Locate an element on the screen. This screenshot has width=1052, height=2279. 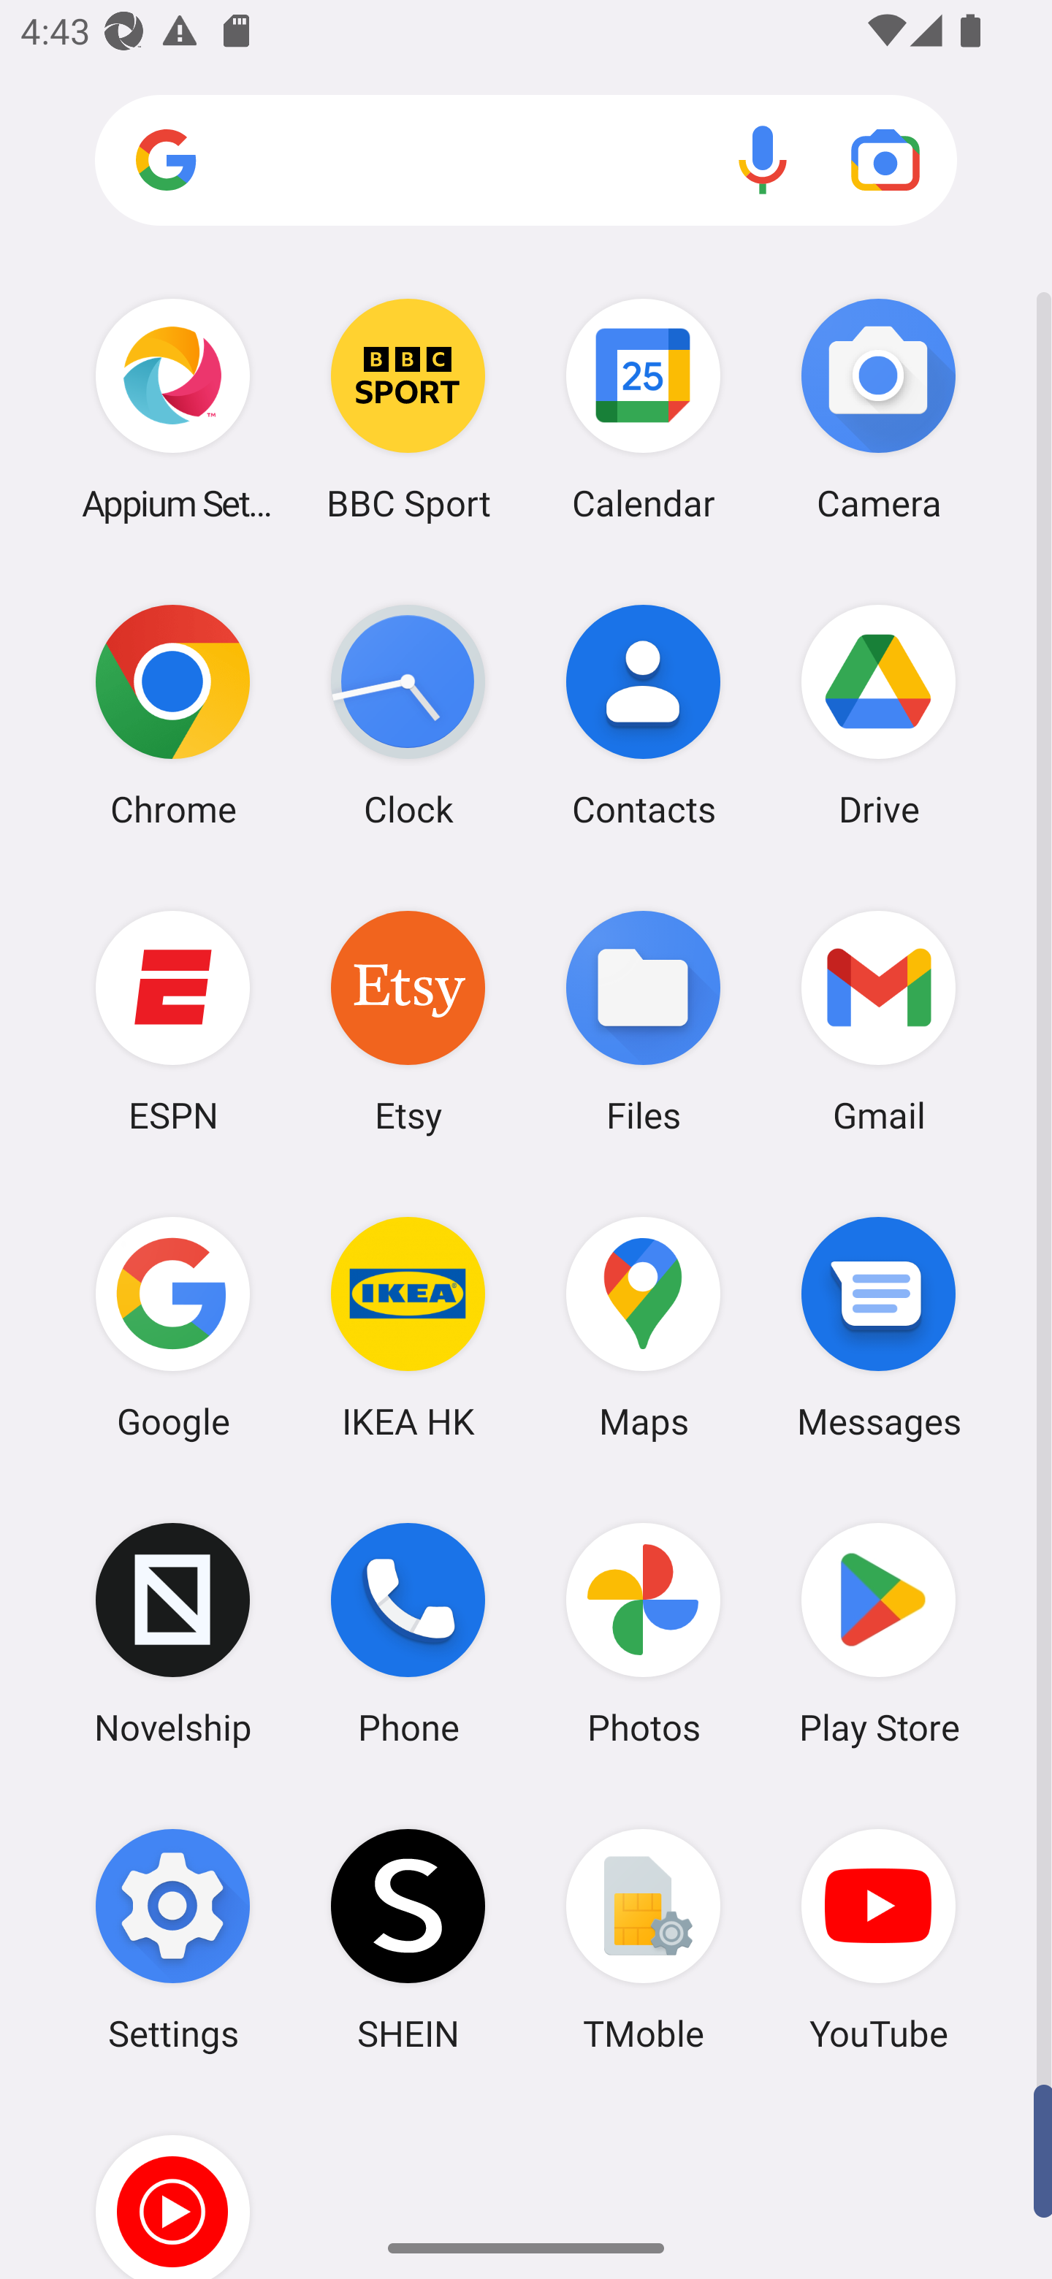
Camera is located at coordinates (878, 409).